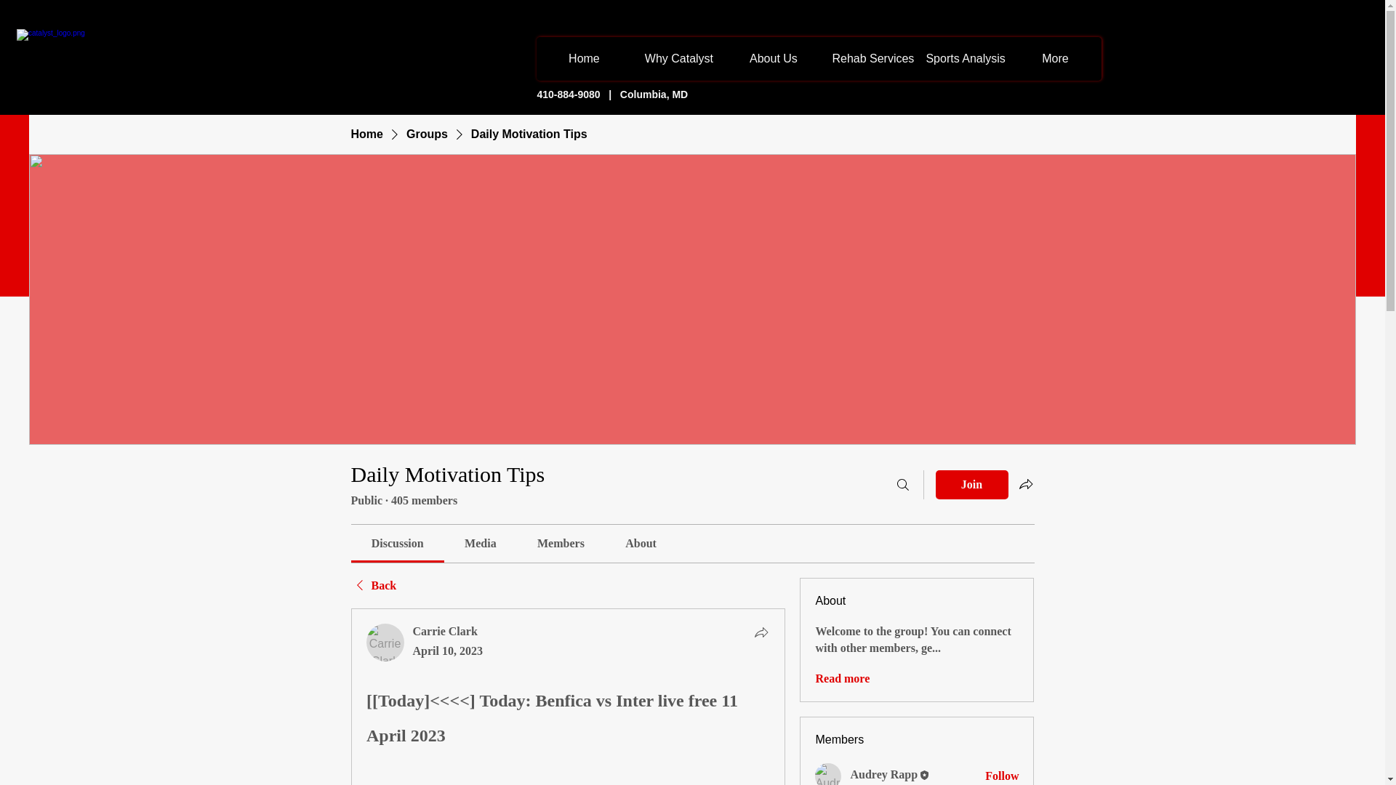  Describe the element at coordinates (773, 58) in the screenshot. I see `About Us` at that location.